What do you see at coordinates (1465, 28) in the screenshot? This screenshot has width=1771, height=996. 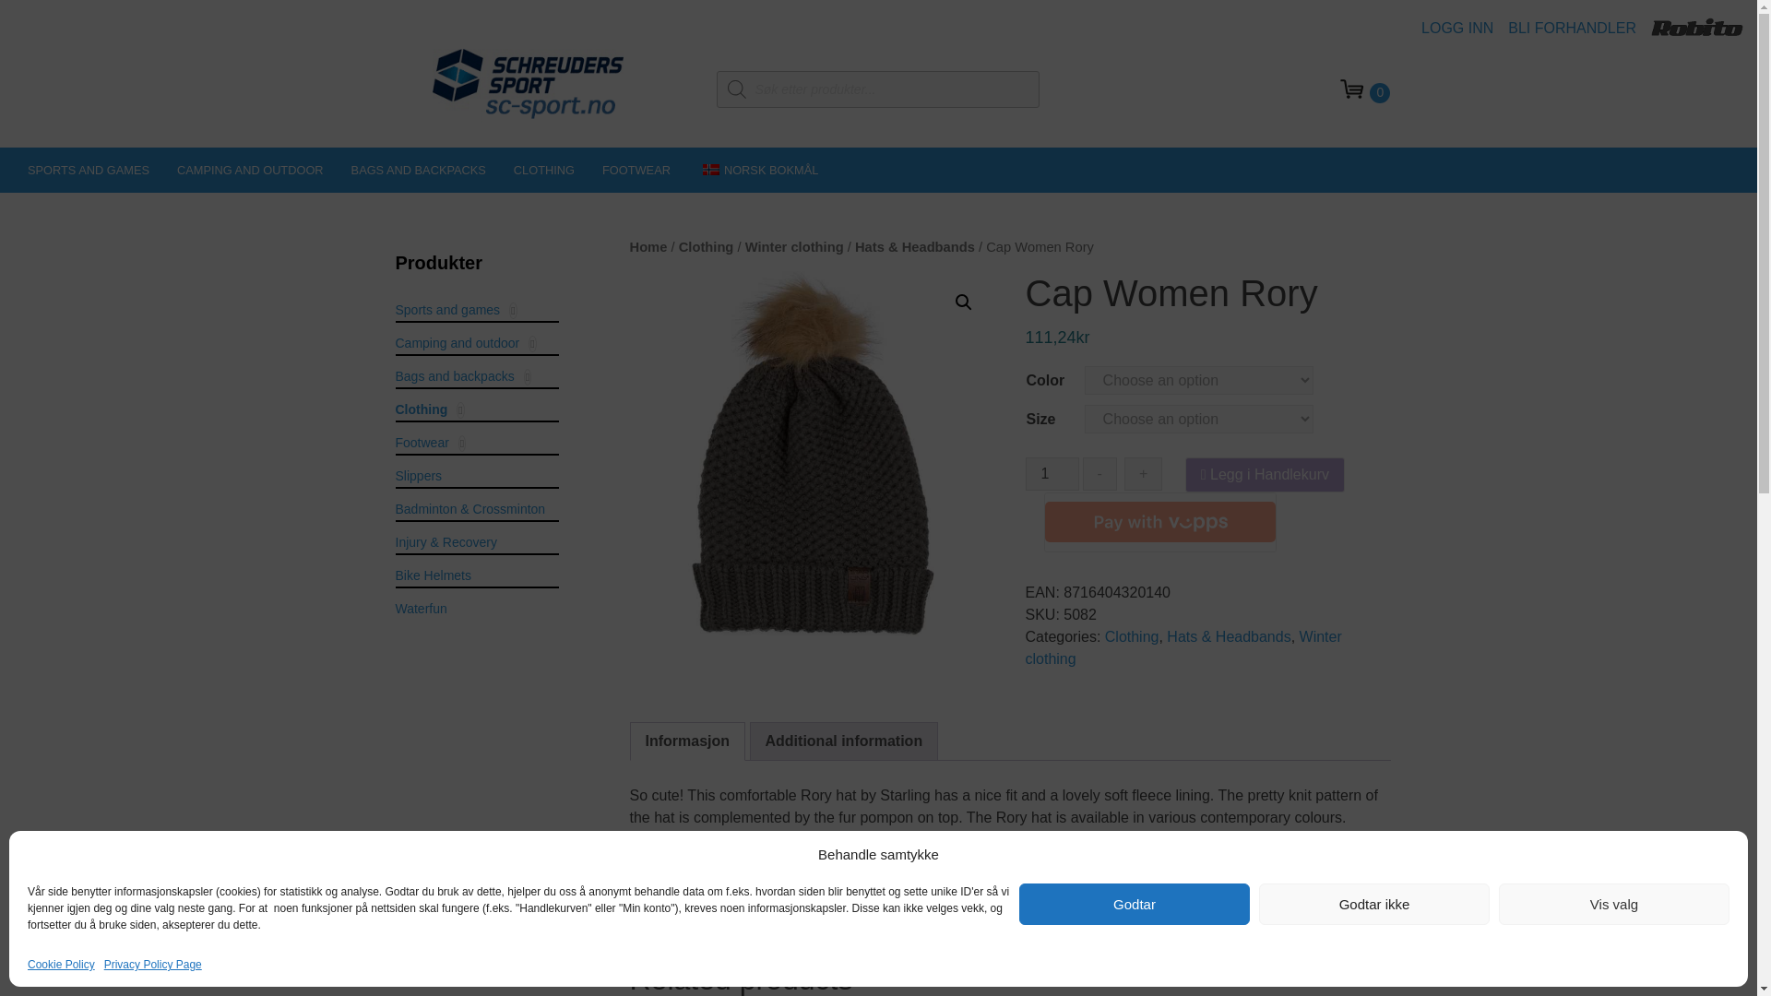 I see `LOGG INN` at bounding box center [1465, 28].